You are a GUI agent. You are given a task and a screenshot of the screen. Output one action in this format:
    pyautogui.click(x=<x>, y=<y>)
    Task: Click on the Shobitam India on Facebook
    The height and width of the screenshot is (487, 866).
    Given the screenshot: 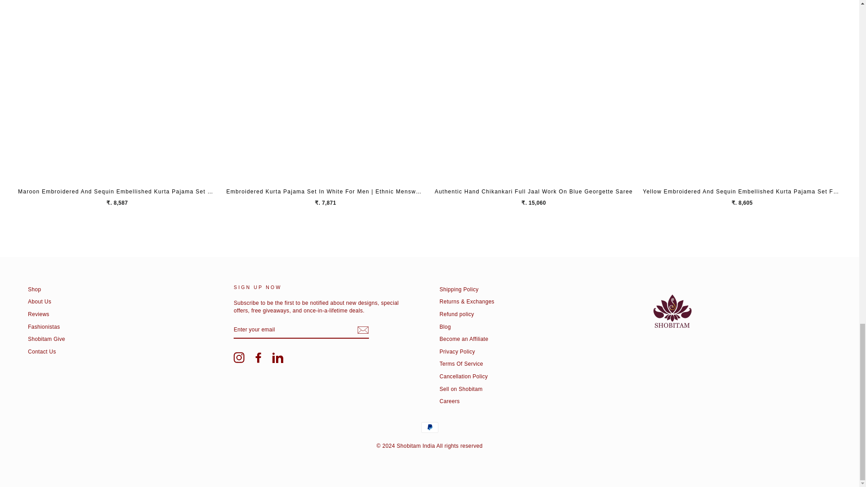 What is the action you would take?
    pyautogui.click(x=258, y=357)
    